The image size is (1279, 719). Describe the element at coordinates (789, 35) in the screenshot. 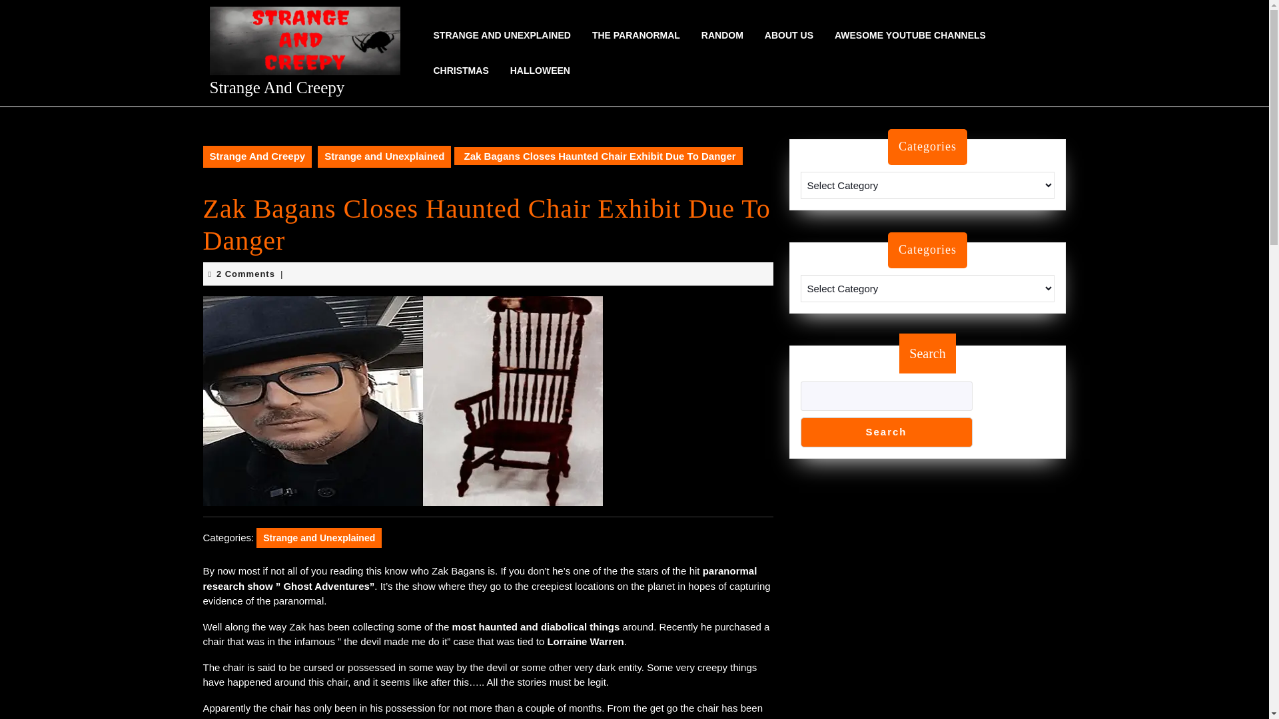

I see `ABOUT US` at that location.